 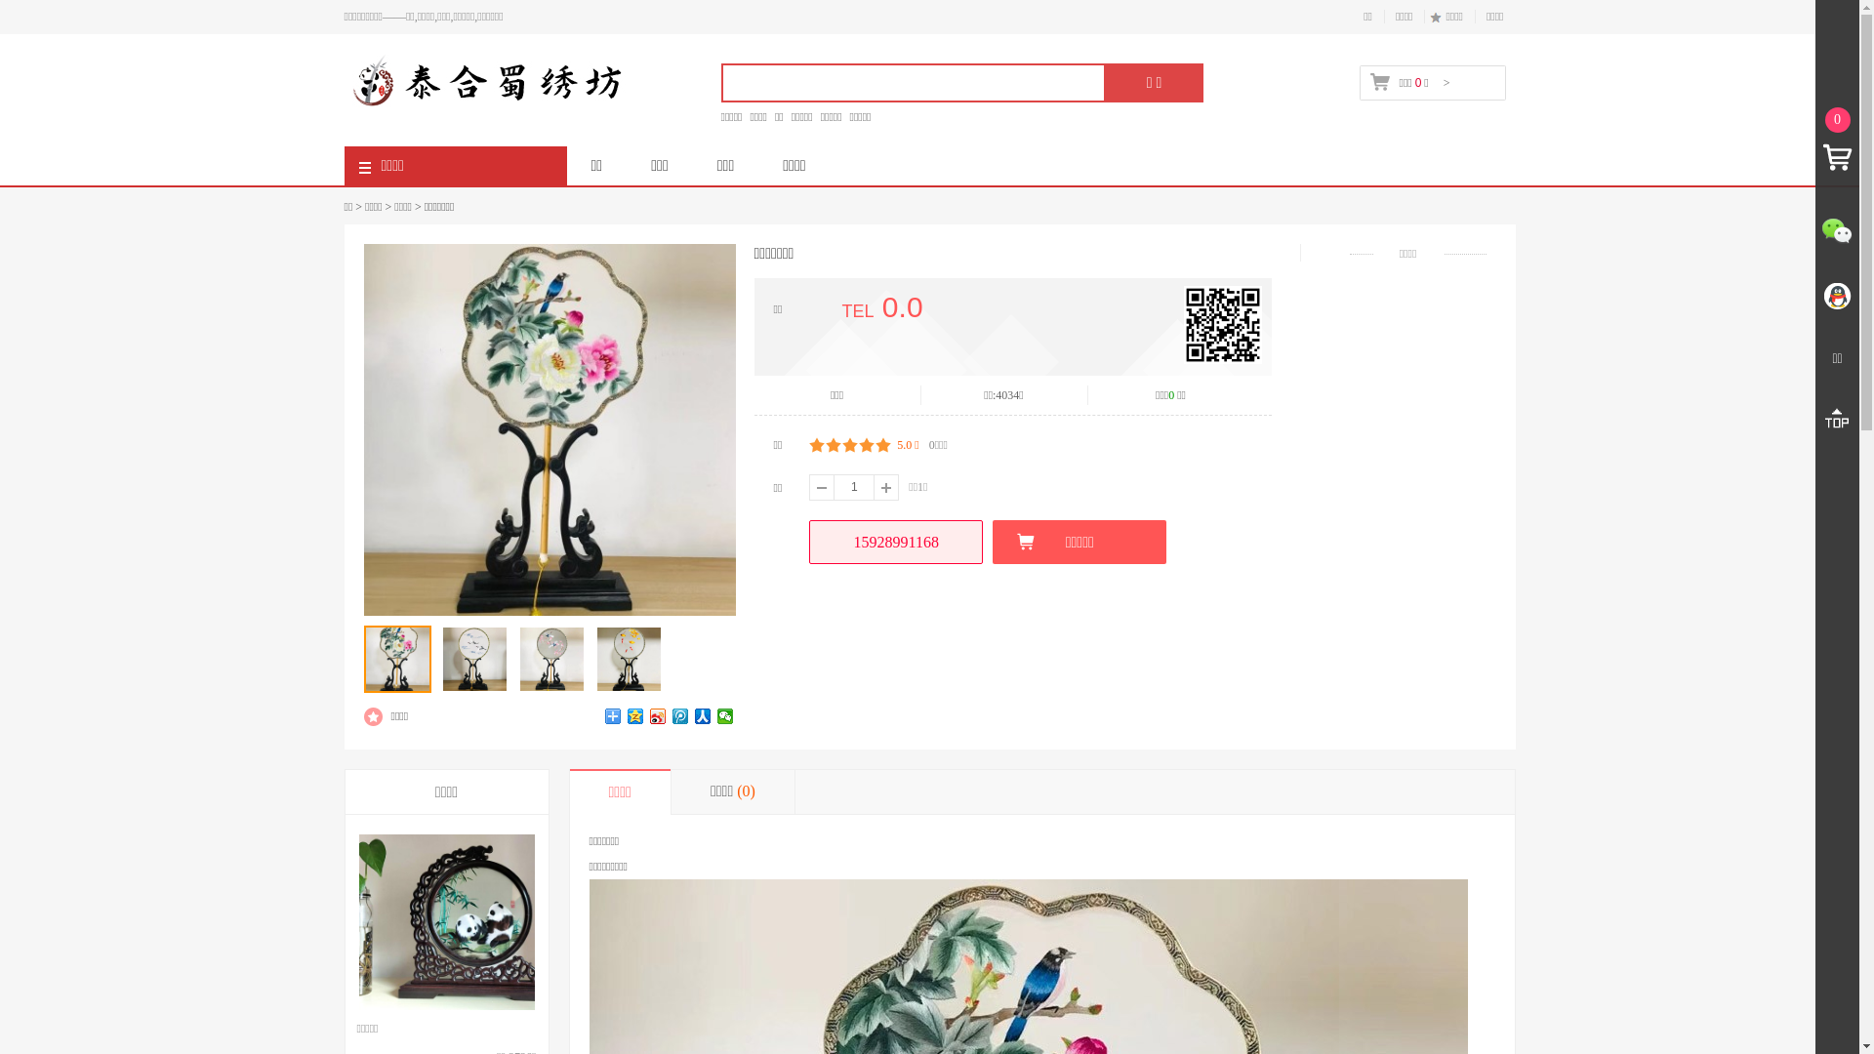 I want to click on 1, so click(x=817, y=445).